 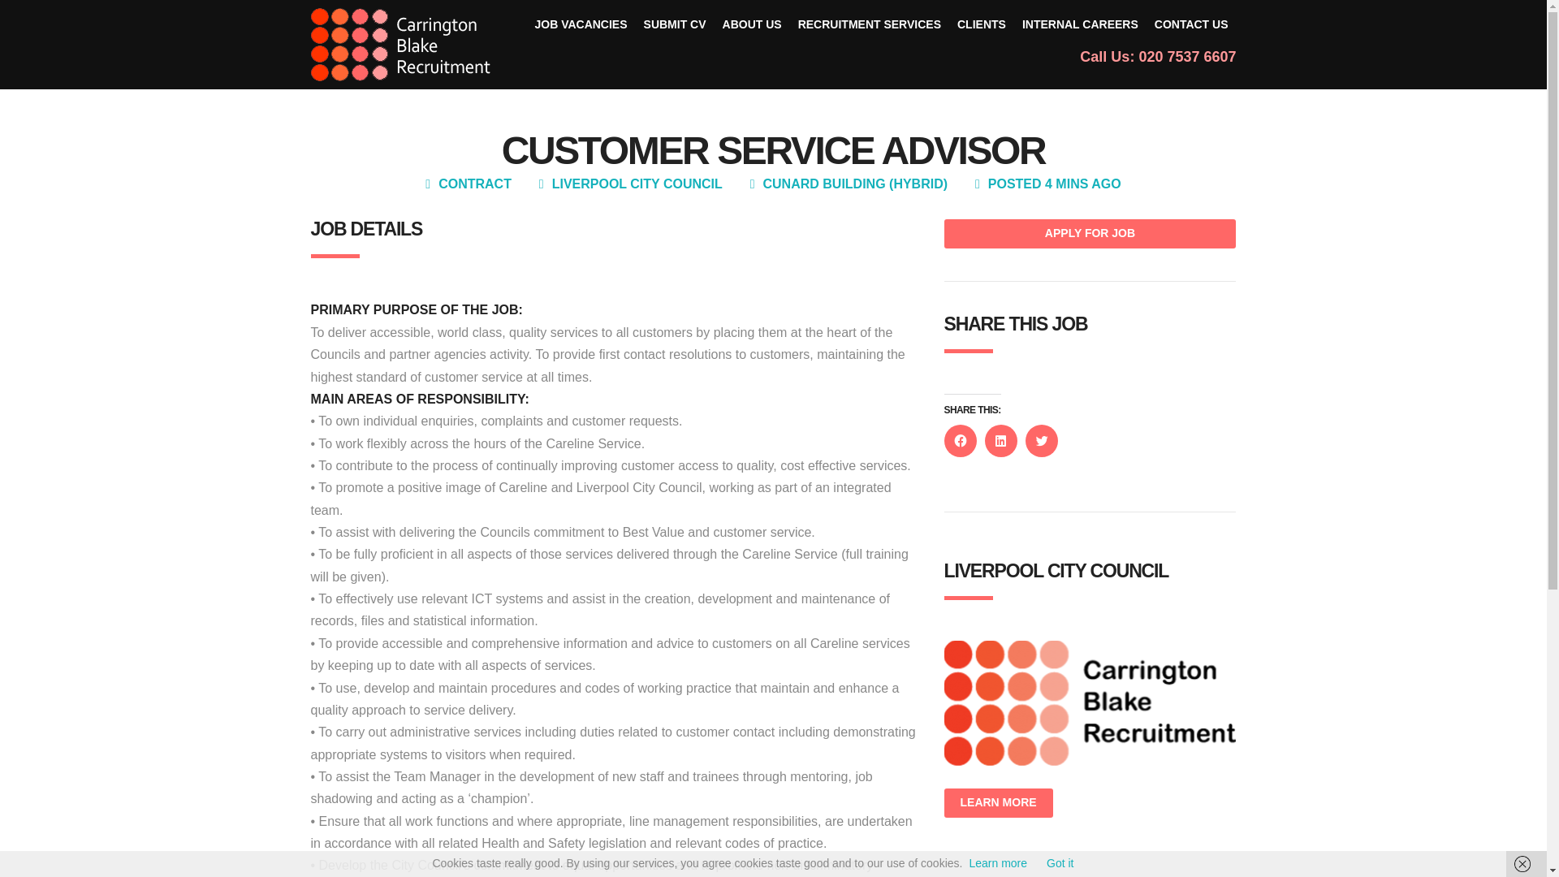 I want to click on INTERNAL CAREERS, so click(x=1080, y=24).